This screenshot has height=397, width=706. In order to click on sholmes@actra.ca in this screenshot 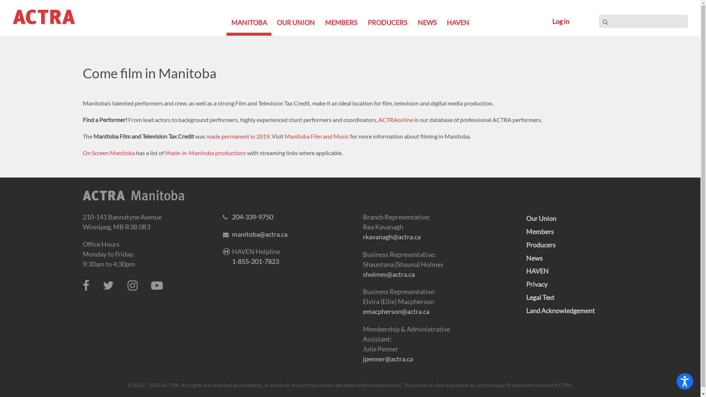, I will do `click(388, 274)`.